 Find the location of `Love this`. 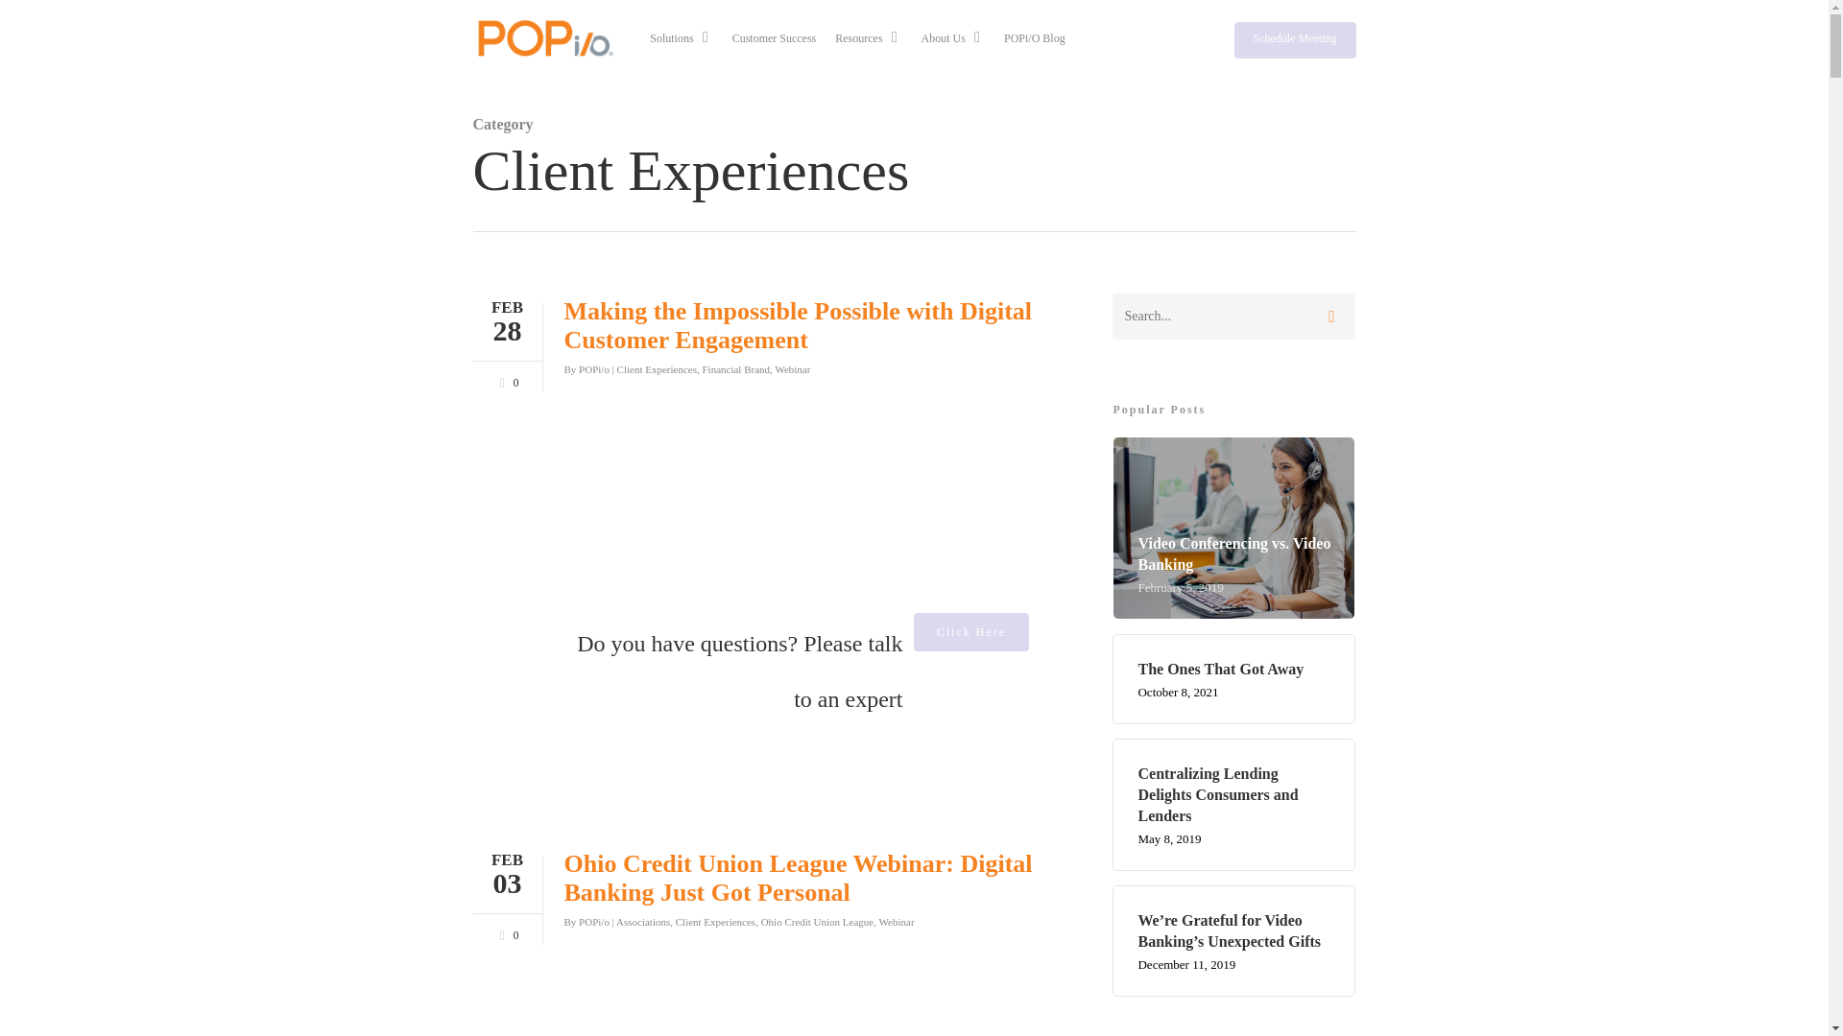

Love this is located at coordinates (505, 932).